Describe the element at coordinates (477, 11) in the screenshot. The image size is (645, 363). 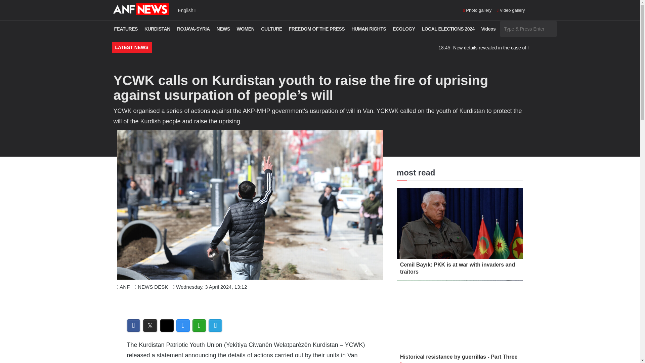
I see `Photo gallery` at that location.